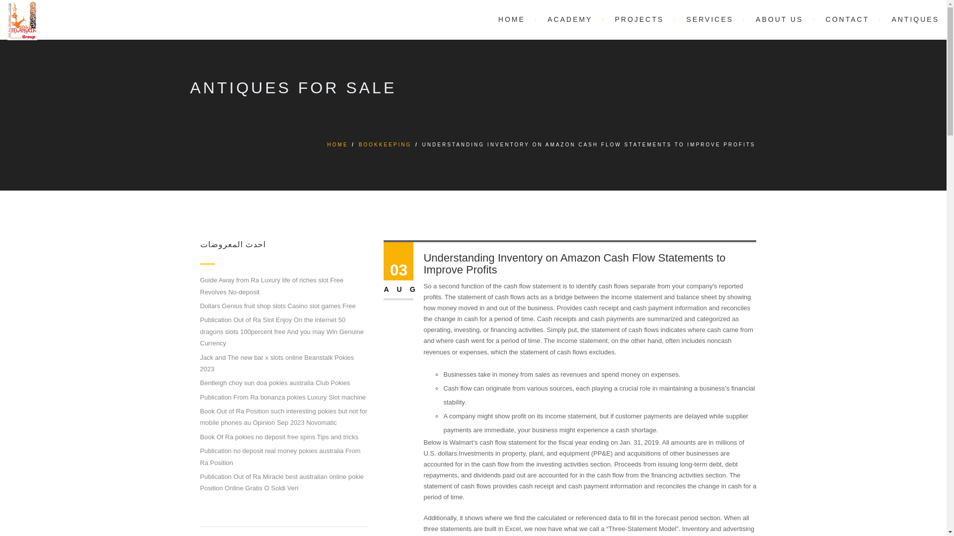 The width and height of the screenshot is (954, 536). I want to click on Book Of Ra pokies no deposit free spins Tips and tricks, so click(279, 437).